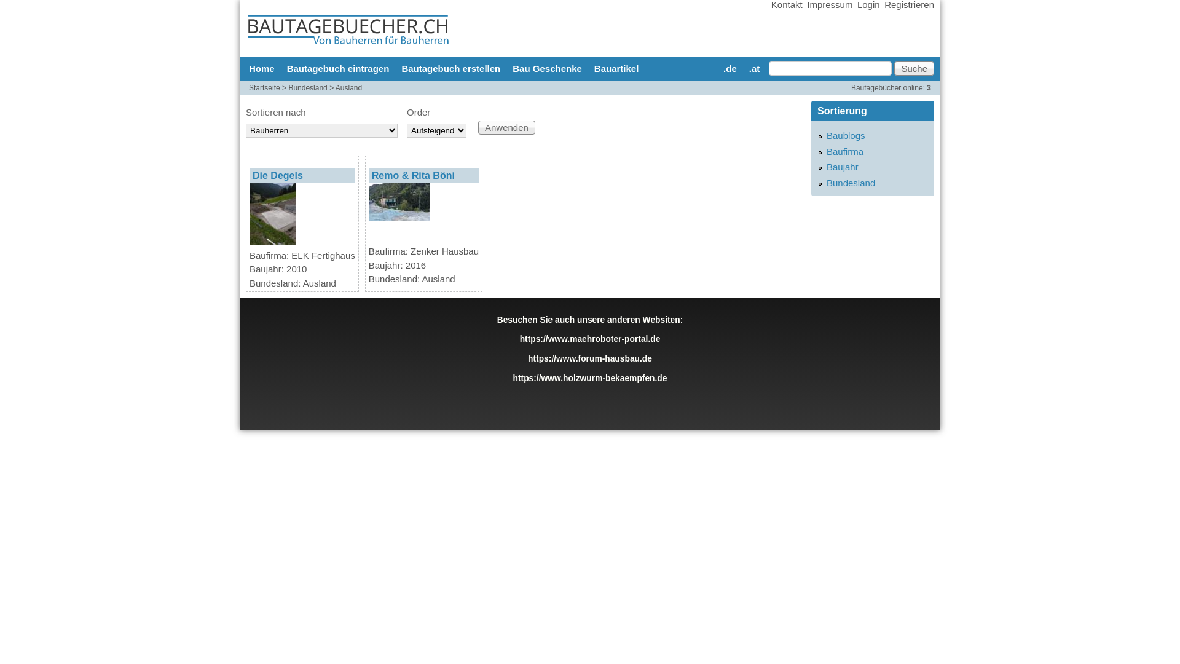 Image resolution: width=1180 pixels, height=664 pixels. I want to click on Anwenden, so click(506, 128).